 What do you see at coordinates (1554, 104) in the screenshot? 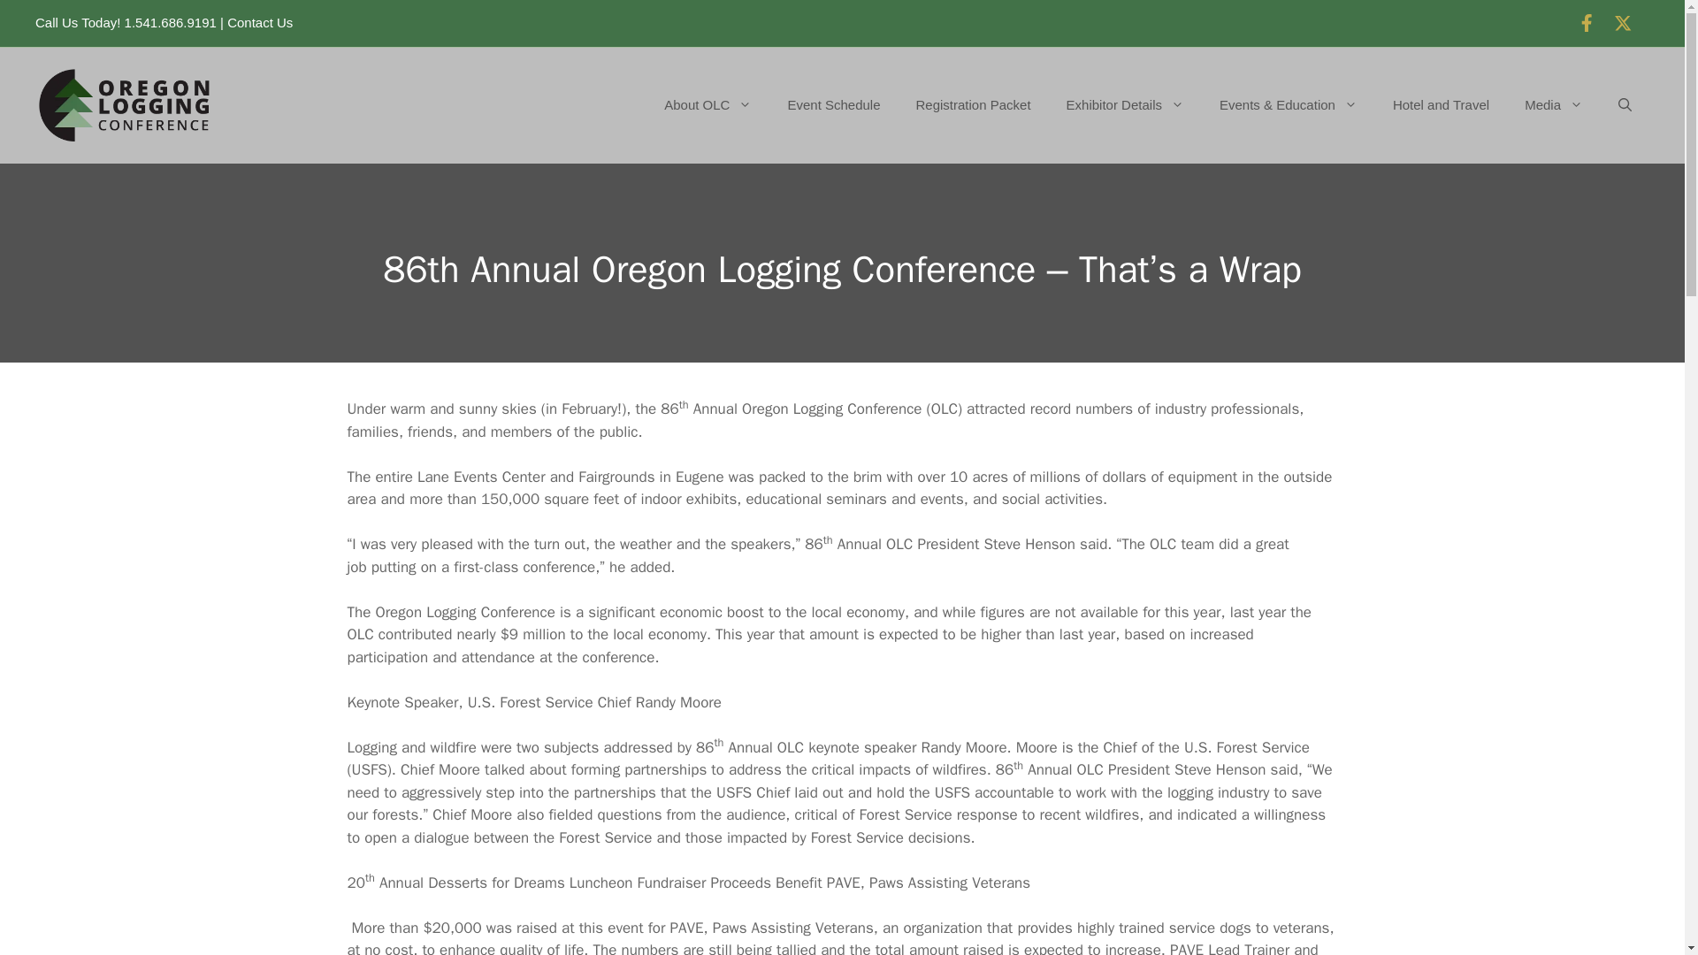
I see `Media` at bounding box center [1554, 104].